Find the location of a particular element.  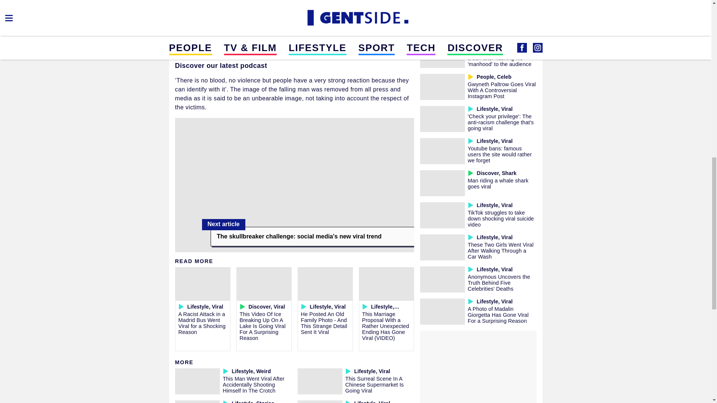

The skullbreaker challenge: social media's new viral trend is located at coordinates (312, 237).